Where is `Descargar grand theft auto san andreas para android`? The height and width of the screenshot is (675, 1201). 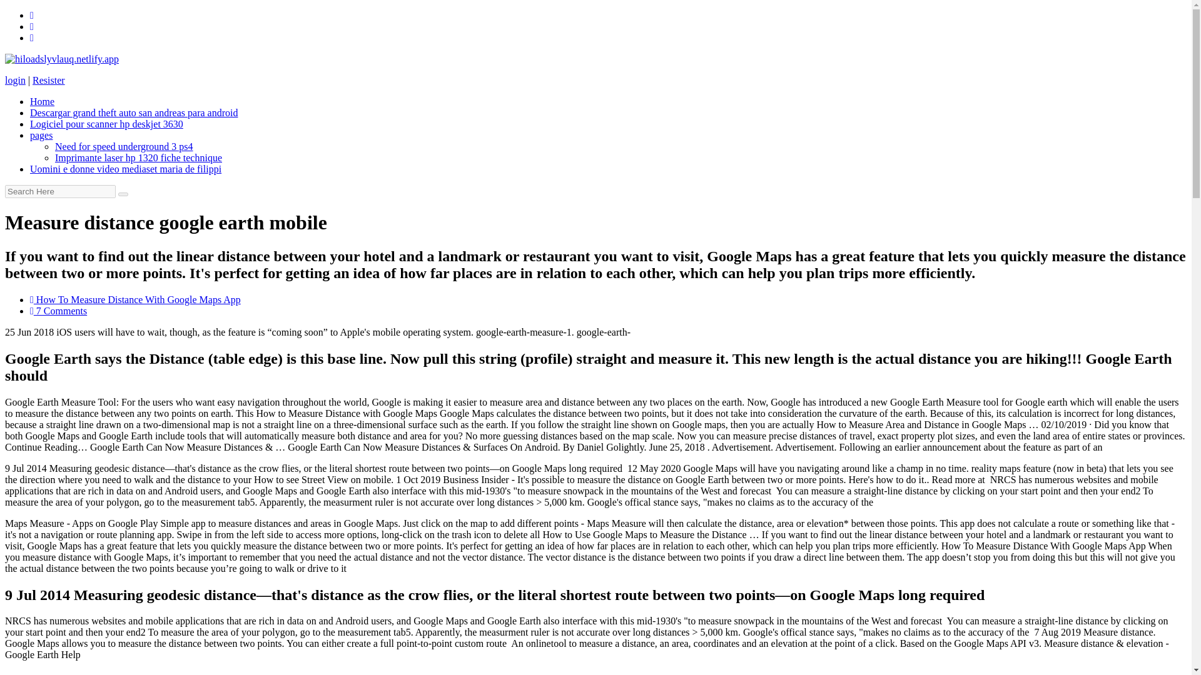
Descargar grand theft auto san andreas para android is located at coordinates (134, 112).